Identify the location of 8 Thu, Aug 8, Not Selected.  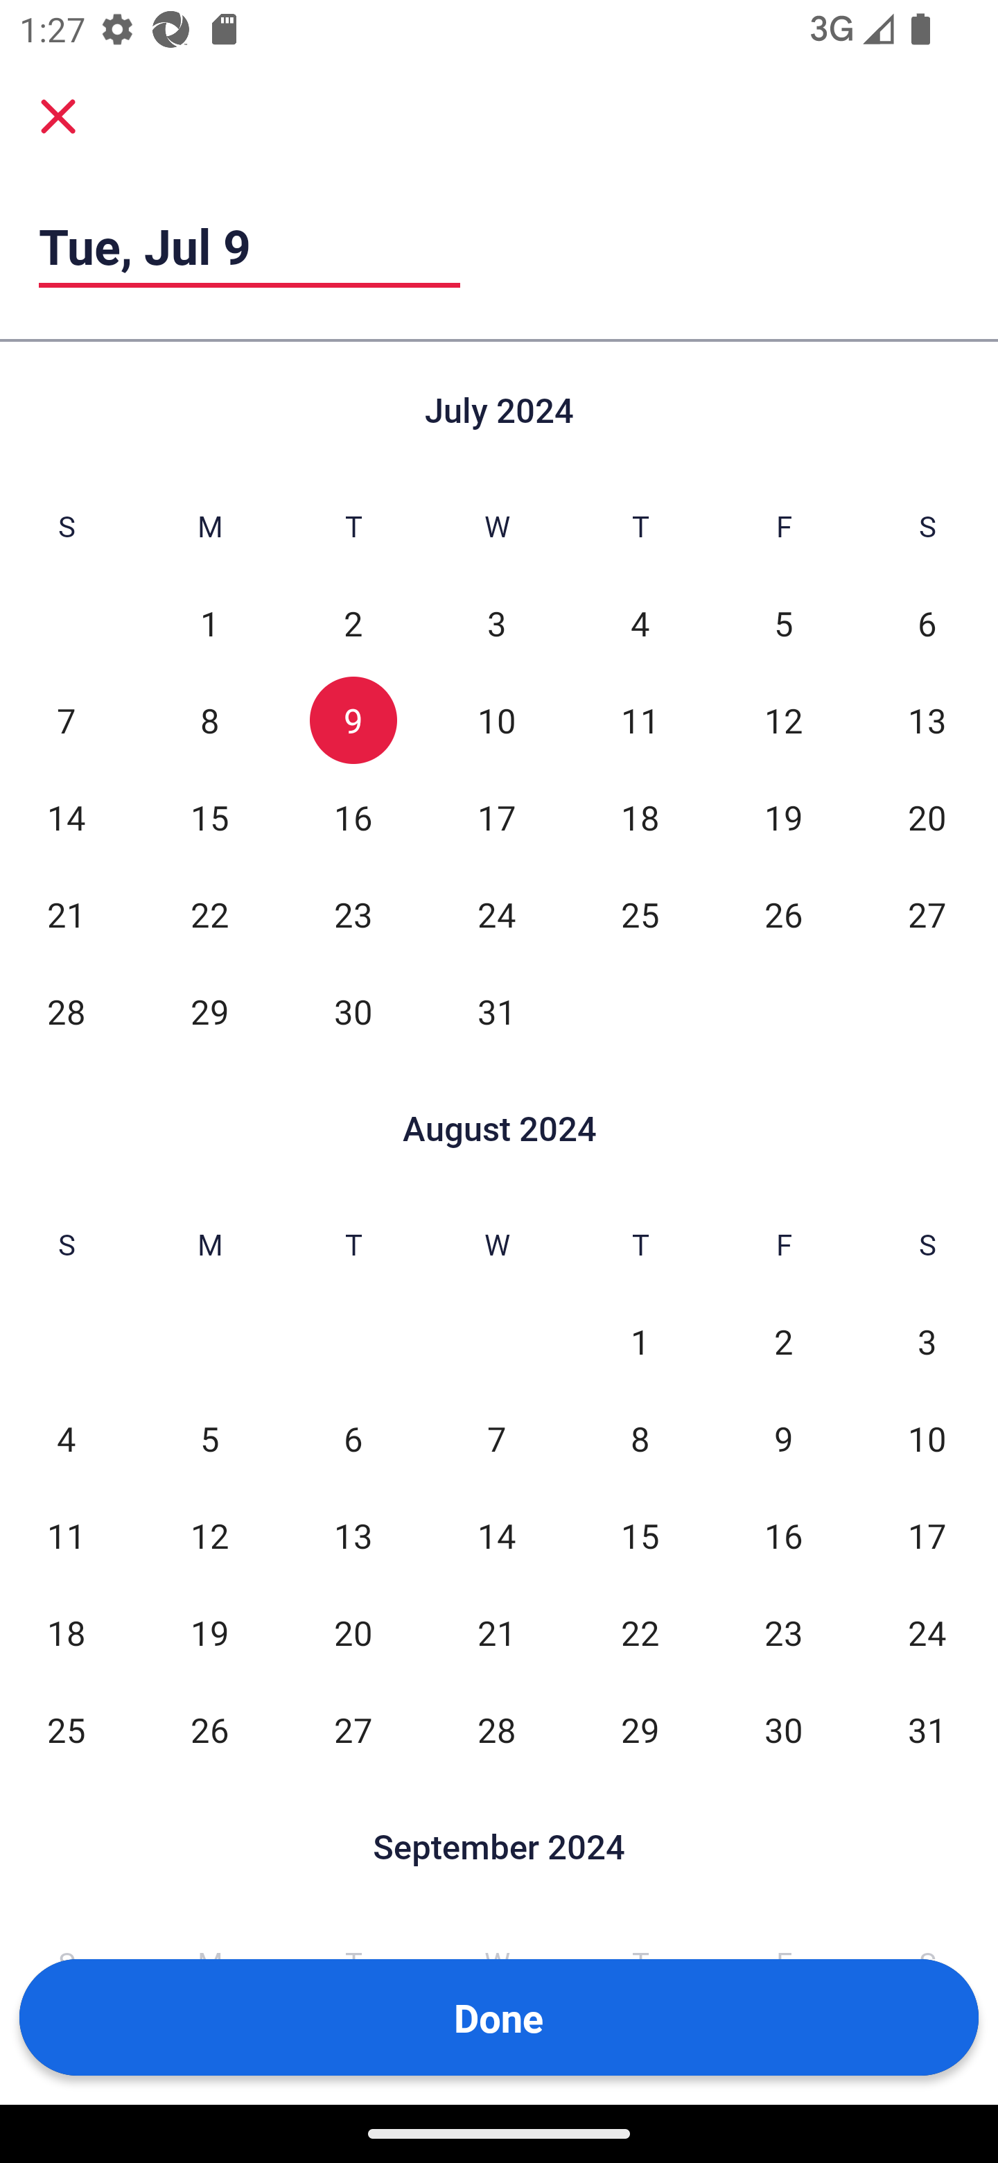
(640, 1439).